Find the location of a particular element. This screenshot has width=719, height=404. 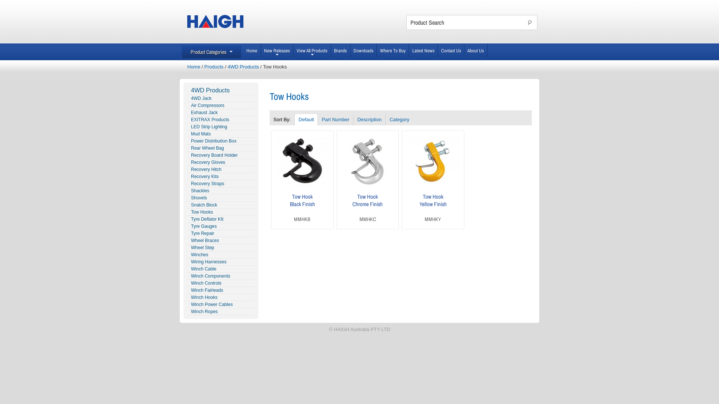

Recovery Kits is located at coordinates (221, 177).